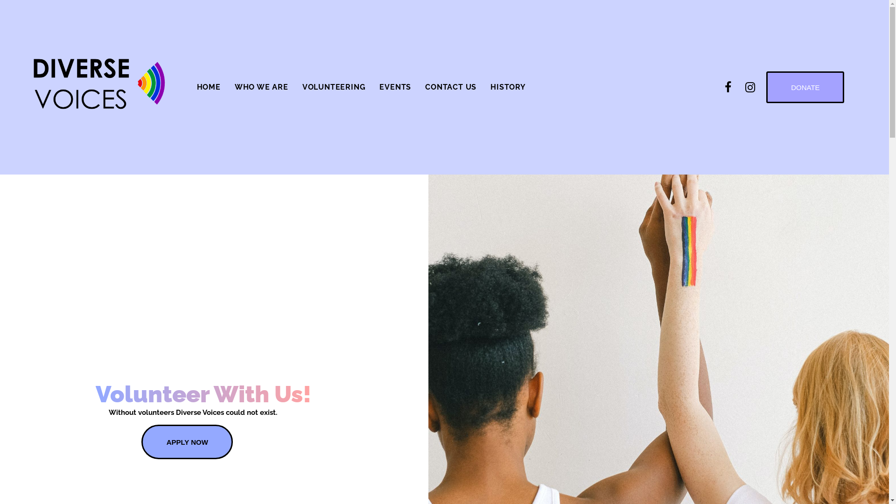  What do you see at coordinates (209, 87) in the screenshot?
I see `HOME` at bounding box center [209, 87].